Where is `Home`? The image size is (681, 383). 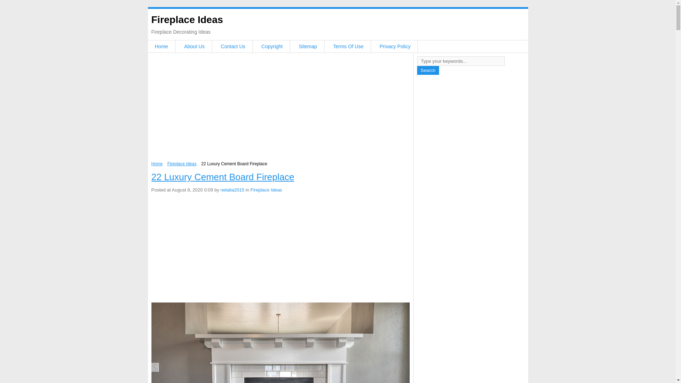
Home is located at coordinates (157, 163).